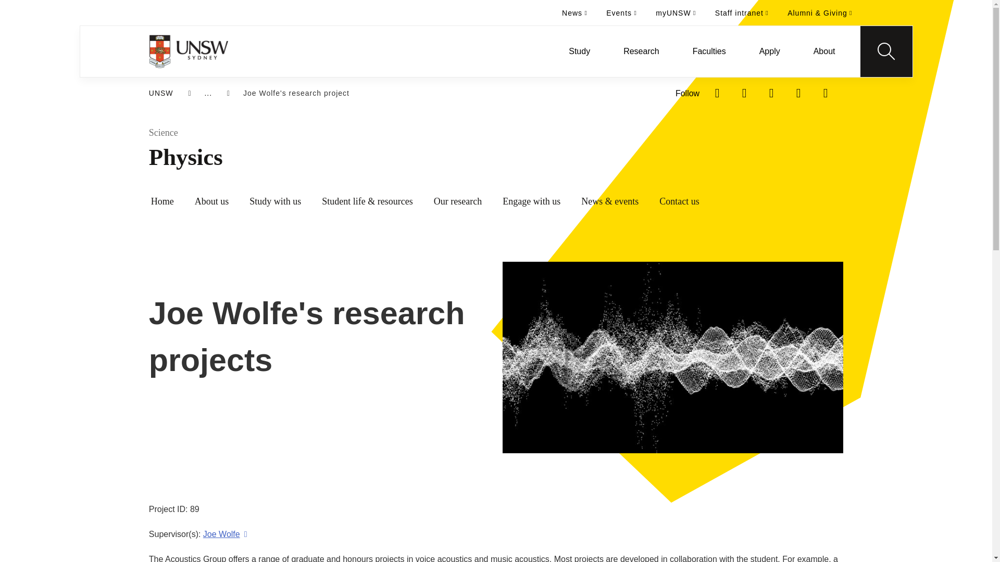 This screenshot has width=1000, height=562. Describe the element at coordinates (575, 12) in the screenshot. I see `News` at that location.